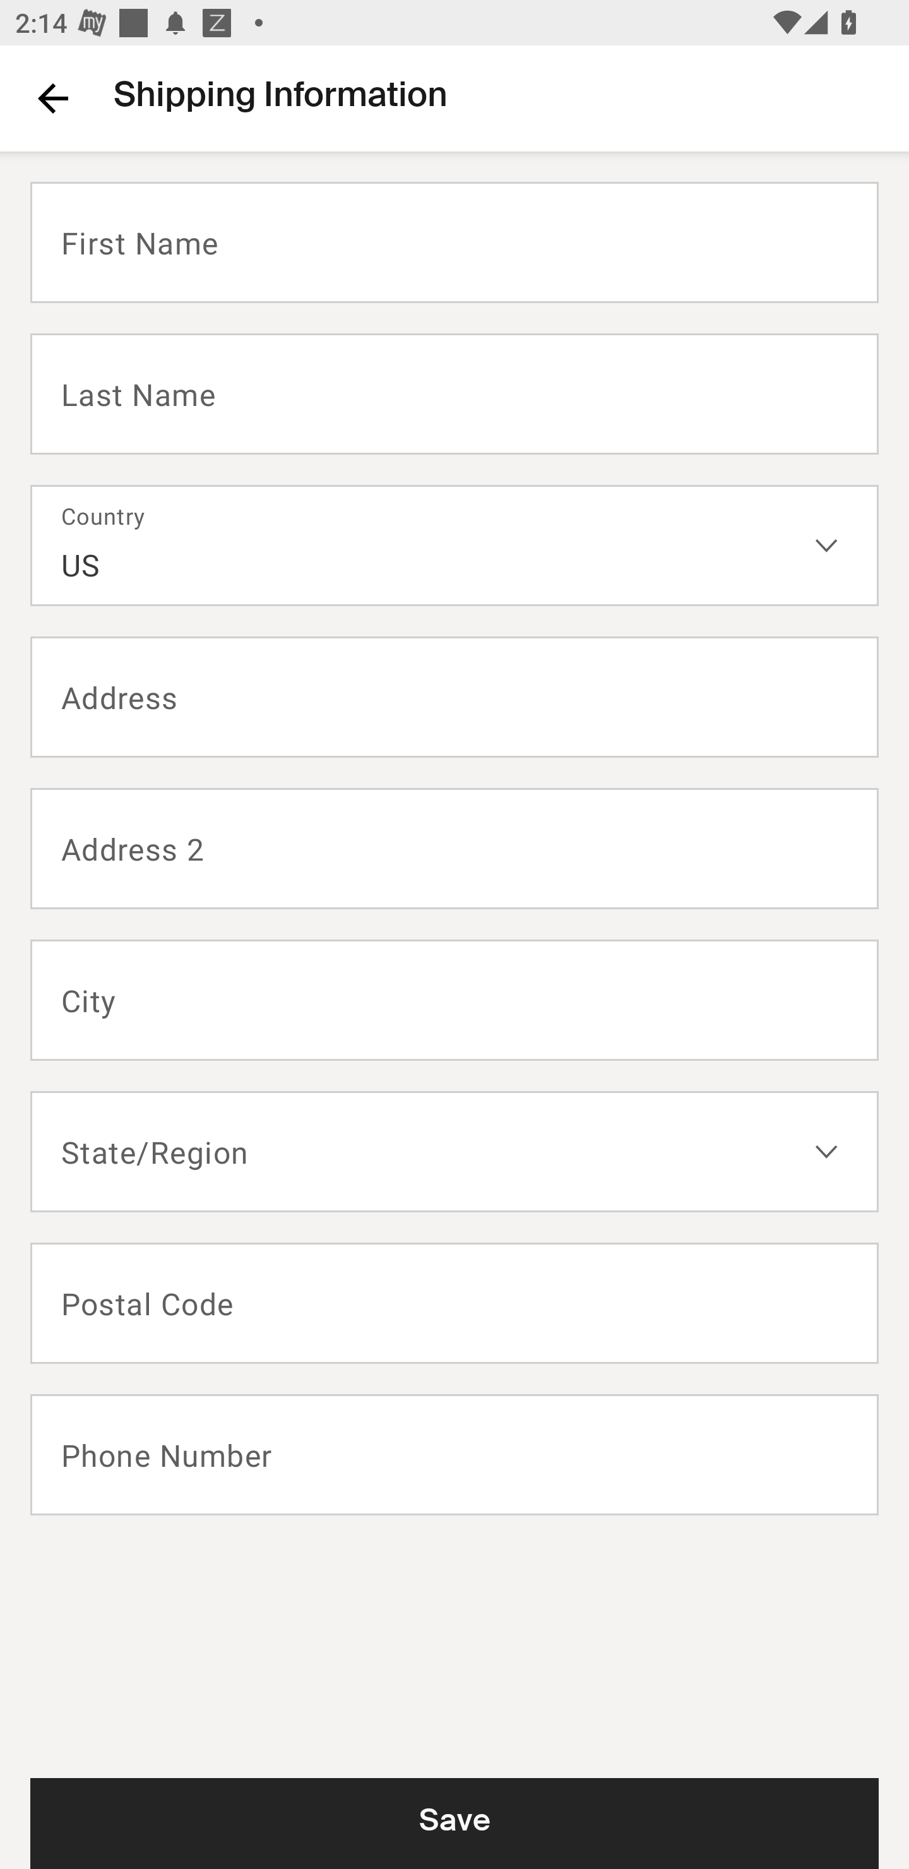 This screenshot has height=1869, width=909. Describe the element at coordinates (454, 242) in the screenshot. I see `First Name` at that location.